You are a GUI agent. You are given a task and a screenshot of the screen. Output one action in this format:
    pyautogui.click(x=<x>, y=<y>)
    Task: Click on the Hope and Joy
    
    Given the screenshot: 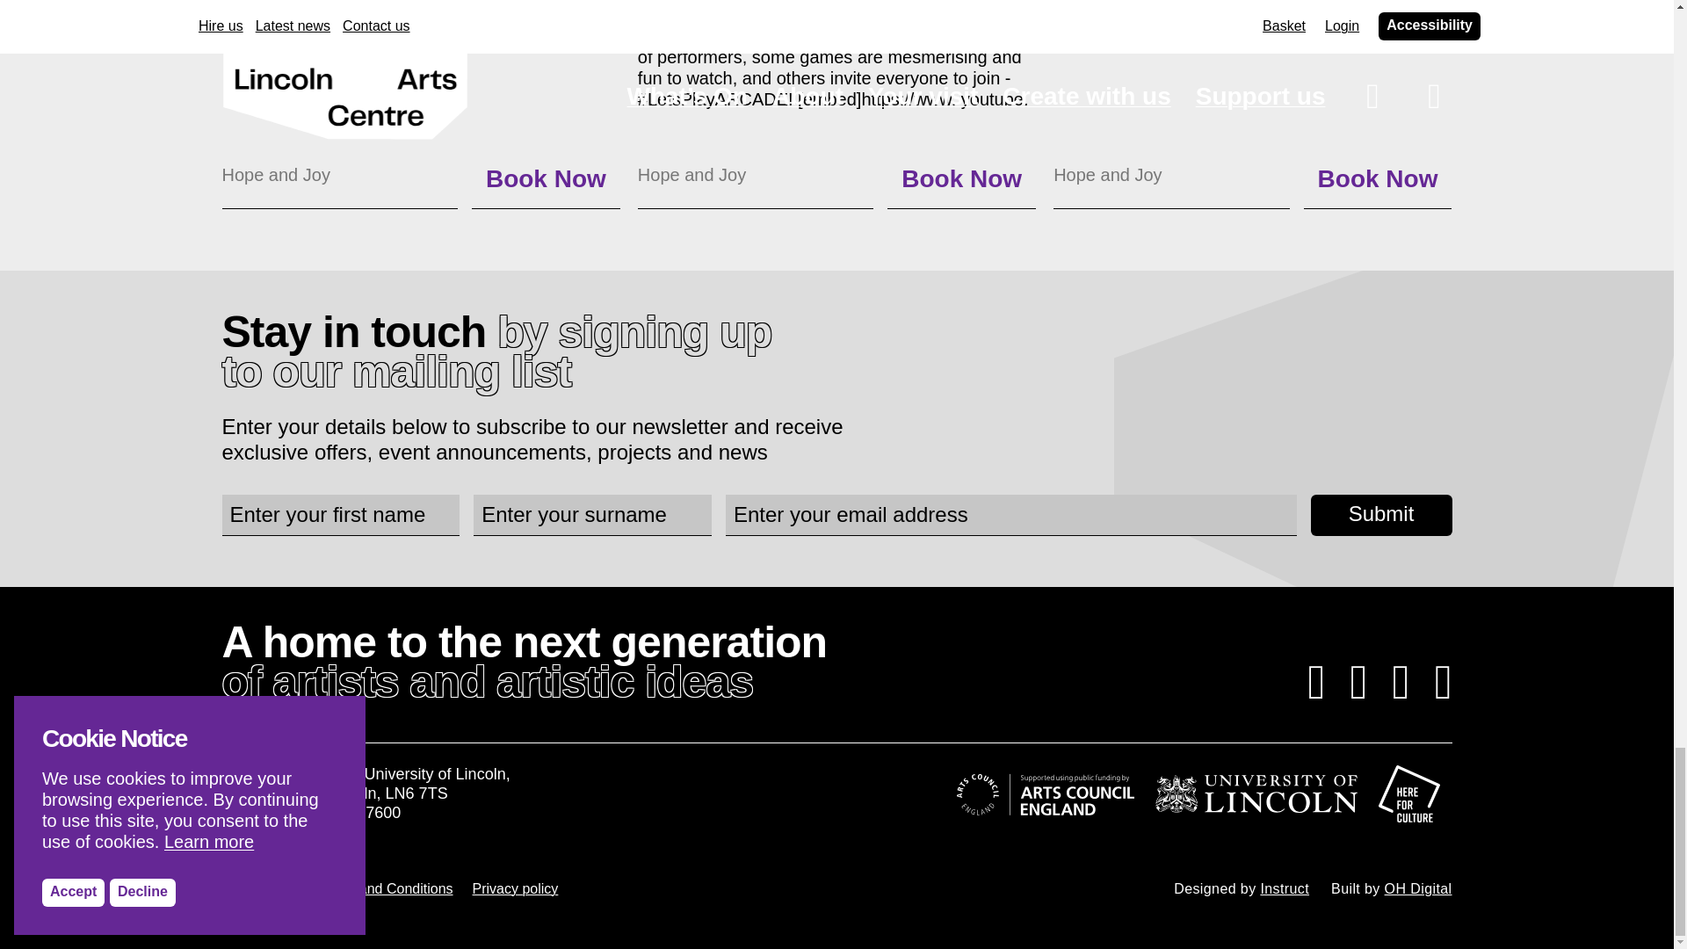 What is the action you would take?
    pyautogui.click(x=691, y=174)
    